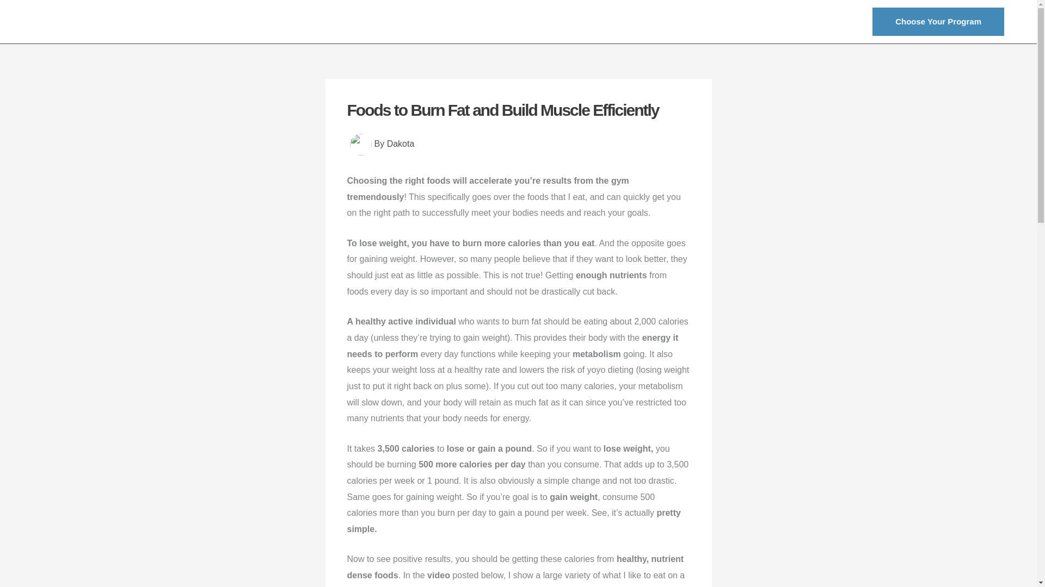  Describe the element at coordinates (754, 22) in the screenshot. I see `Services` at that location.